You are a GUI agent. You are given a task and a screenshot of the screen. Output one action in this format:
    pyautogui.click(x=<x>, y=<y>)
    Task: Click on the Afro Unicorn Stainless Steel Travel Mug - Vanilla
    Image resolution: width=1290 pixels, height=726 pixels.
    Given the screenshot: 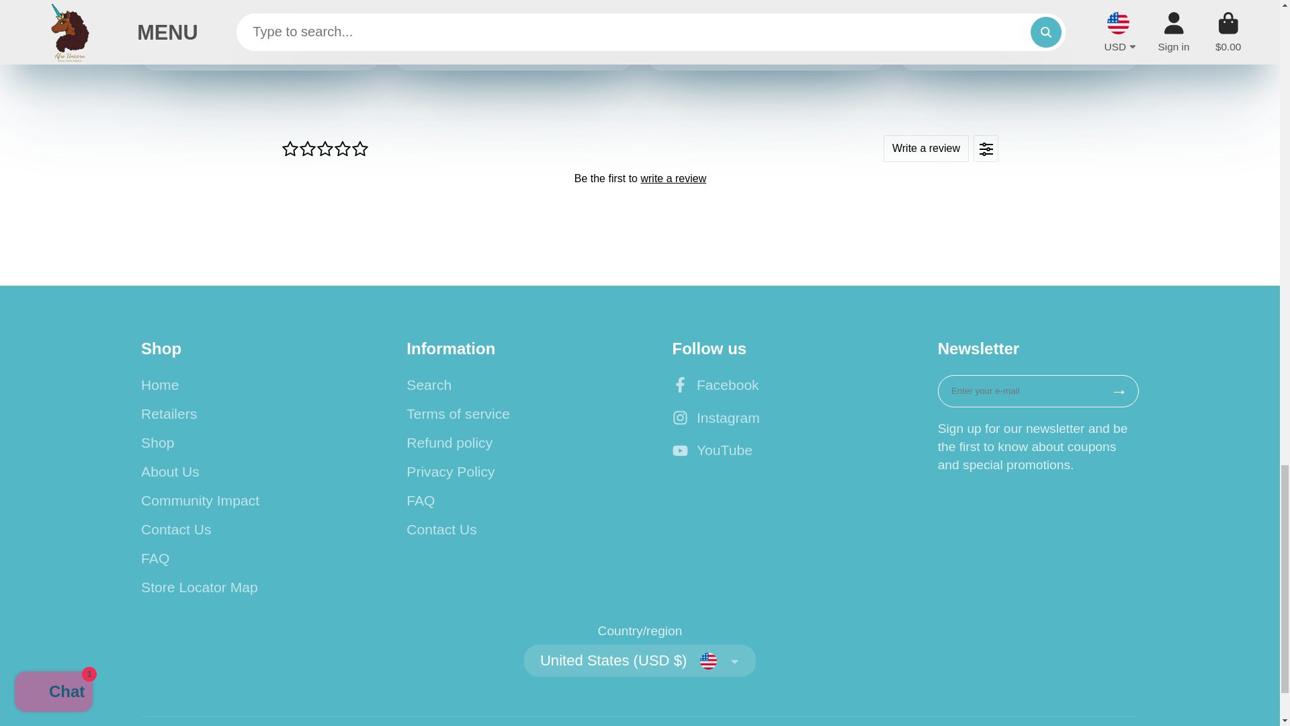 What is the action you would take?
    pyautogui.click(x=513, y=35)
    